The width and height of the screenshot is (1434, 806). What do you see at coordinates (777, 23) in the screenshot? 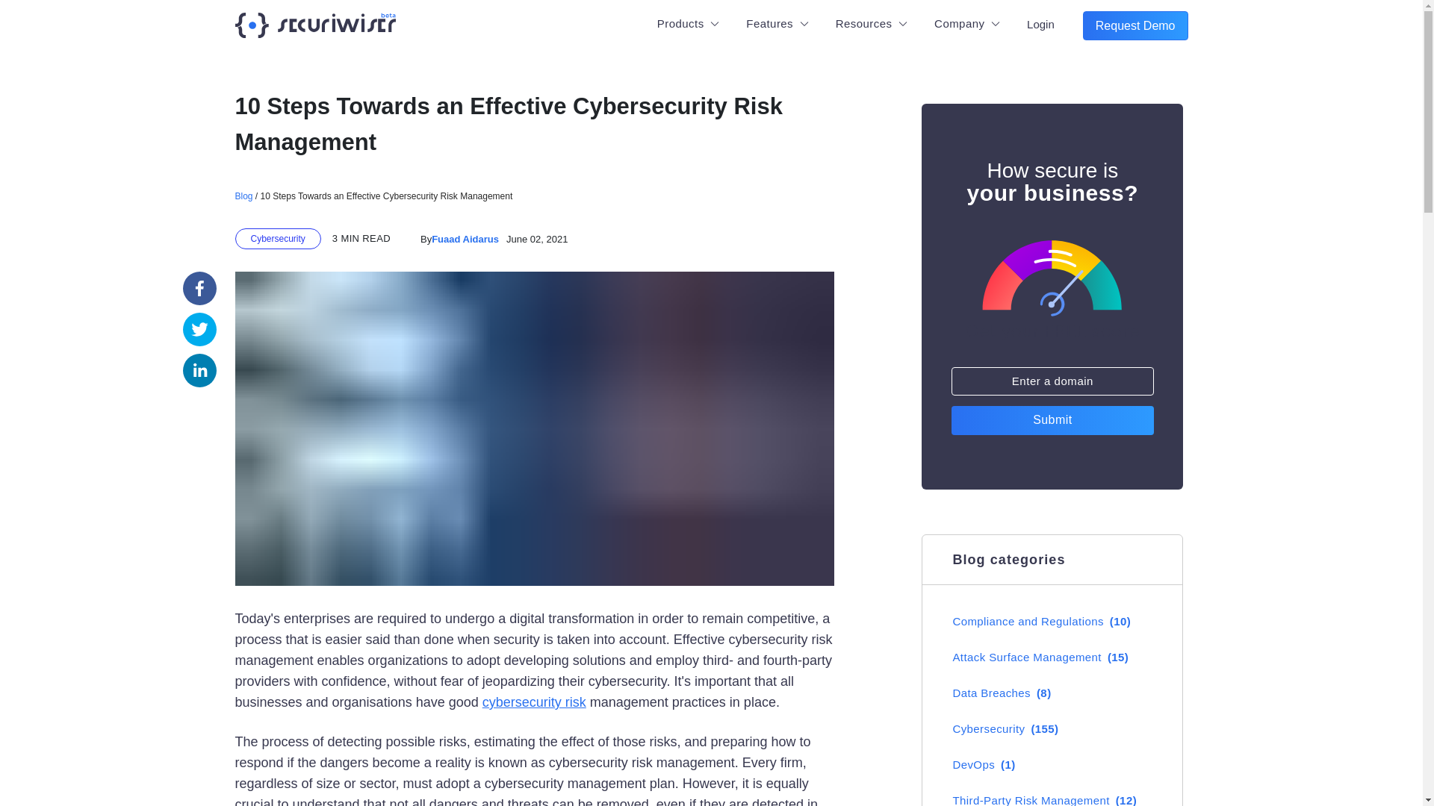
I see `Features` at bounding box center [777, 23].